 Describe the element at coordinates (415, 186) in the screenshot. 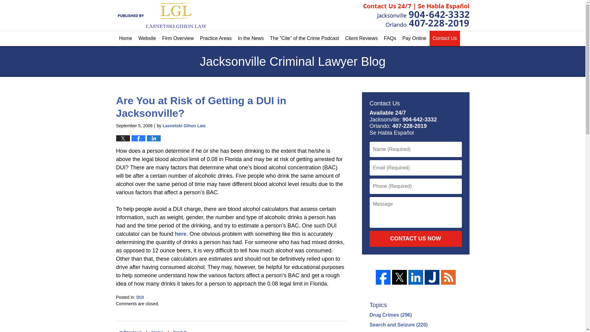

I see `Please enter a valid phone number.` at that location.